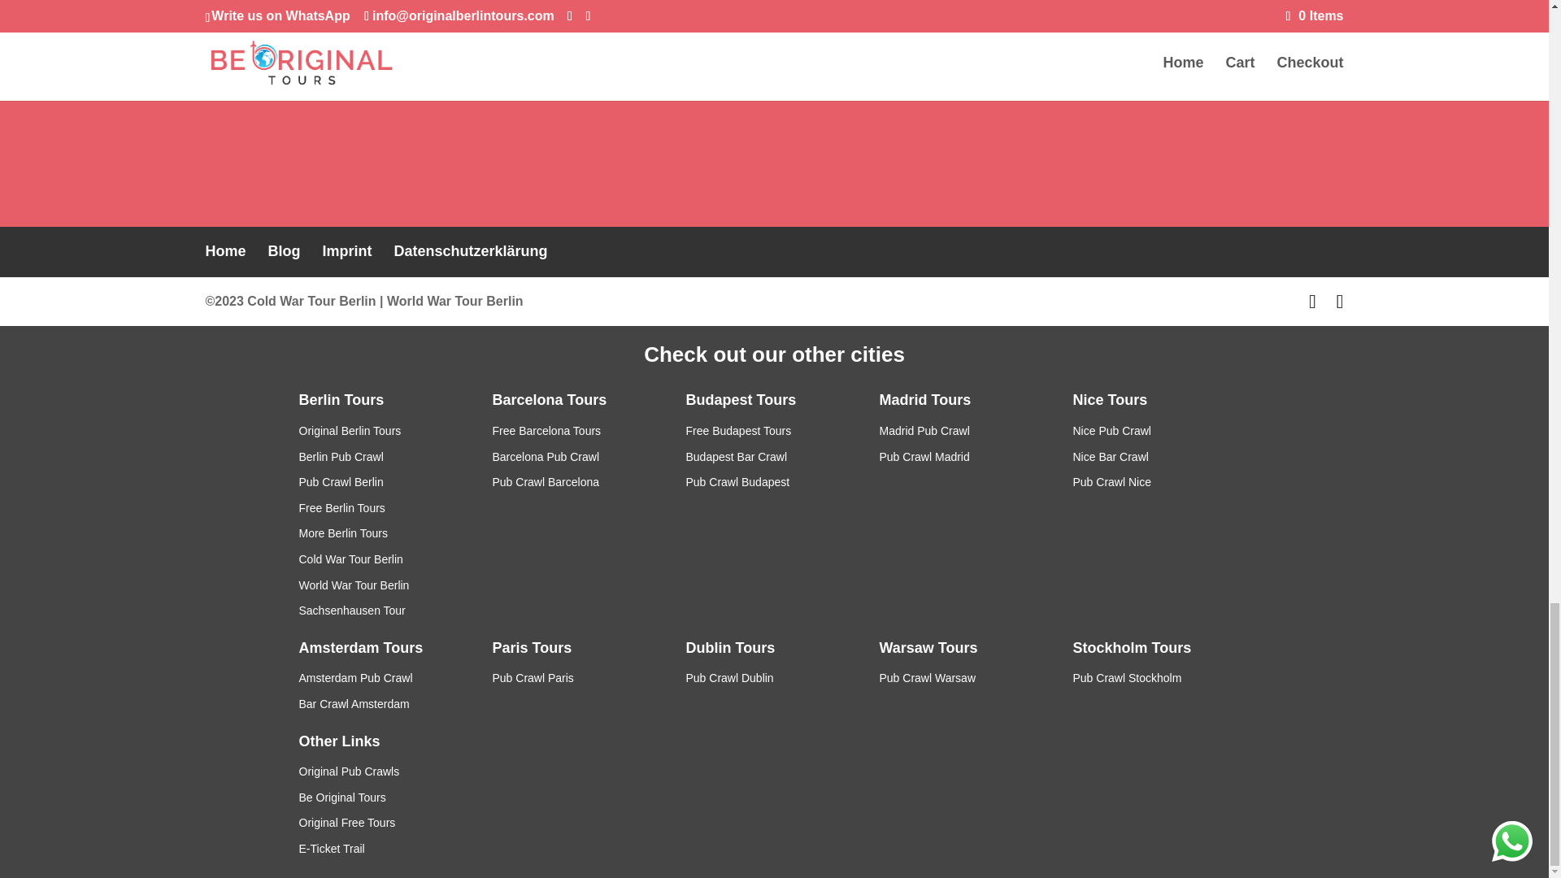  Describe the element at coordinates (351, 559) in the screenshot. I see `Cold War Tour Berlin` at that location.